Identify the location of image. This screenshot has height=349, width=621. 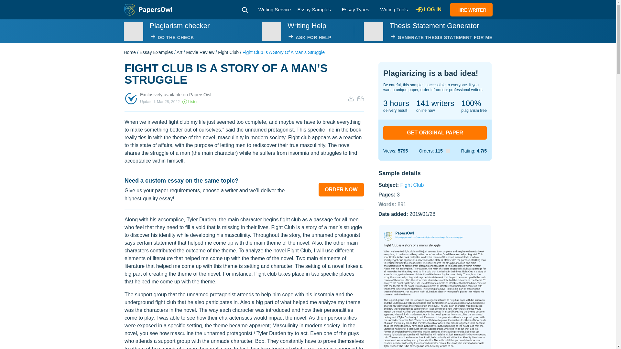
(373, 31).